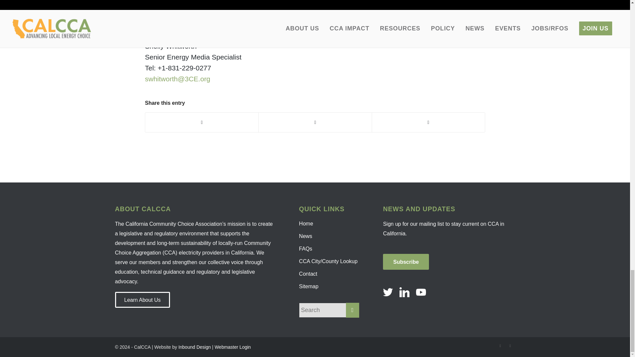 The height and width of the screenshot is (357, 635). What do you see at coordinates (174, 18) in the screenshot?
I see `3CEnergy.org` at bounding box center [174, 18].